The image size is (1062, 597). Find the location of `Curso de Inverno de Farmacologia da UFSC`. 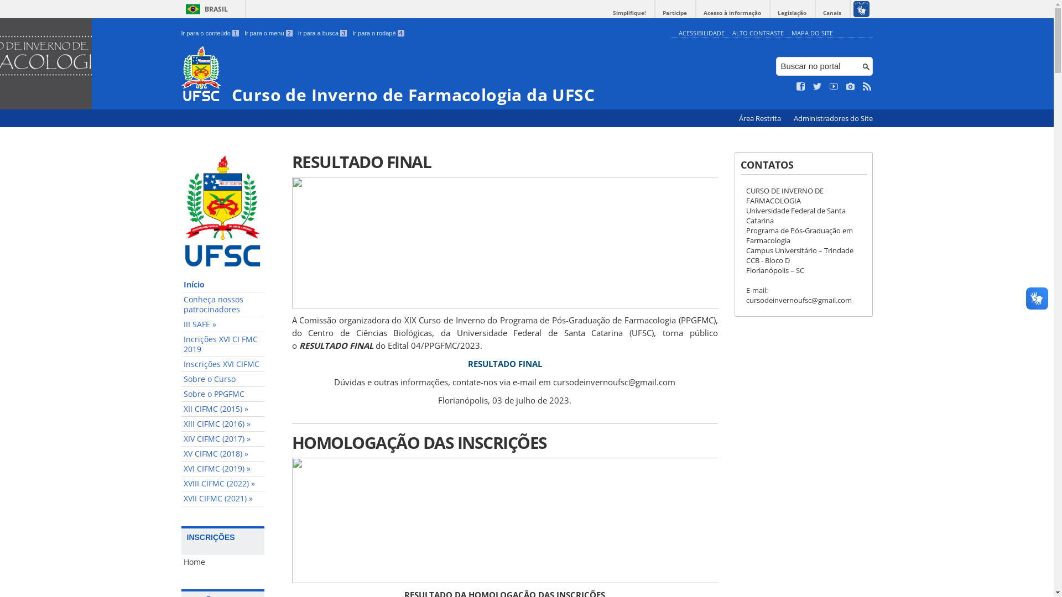

Curso de Inverno de Farmacologia da UFSC is located at coordinates (424, 75).